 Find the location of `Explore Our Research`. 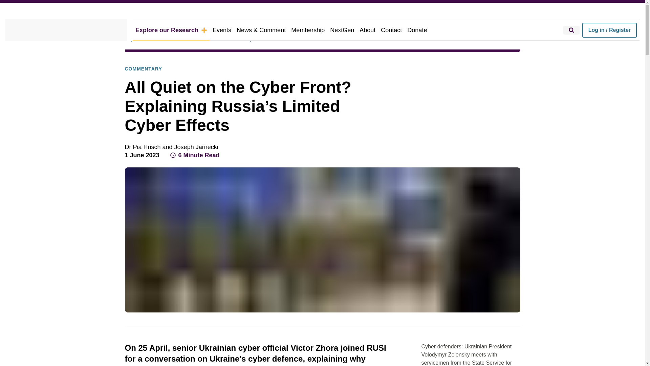

Explore Our Research is located at coordinates (151, 39).